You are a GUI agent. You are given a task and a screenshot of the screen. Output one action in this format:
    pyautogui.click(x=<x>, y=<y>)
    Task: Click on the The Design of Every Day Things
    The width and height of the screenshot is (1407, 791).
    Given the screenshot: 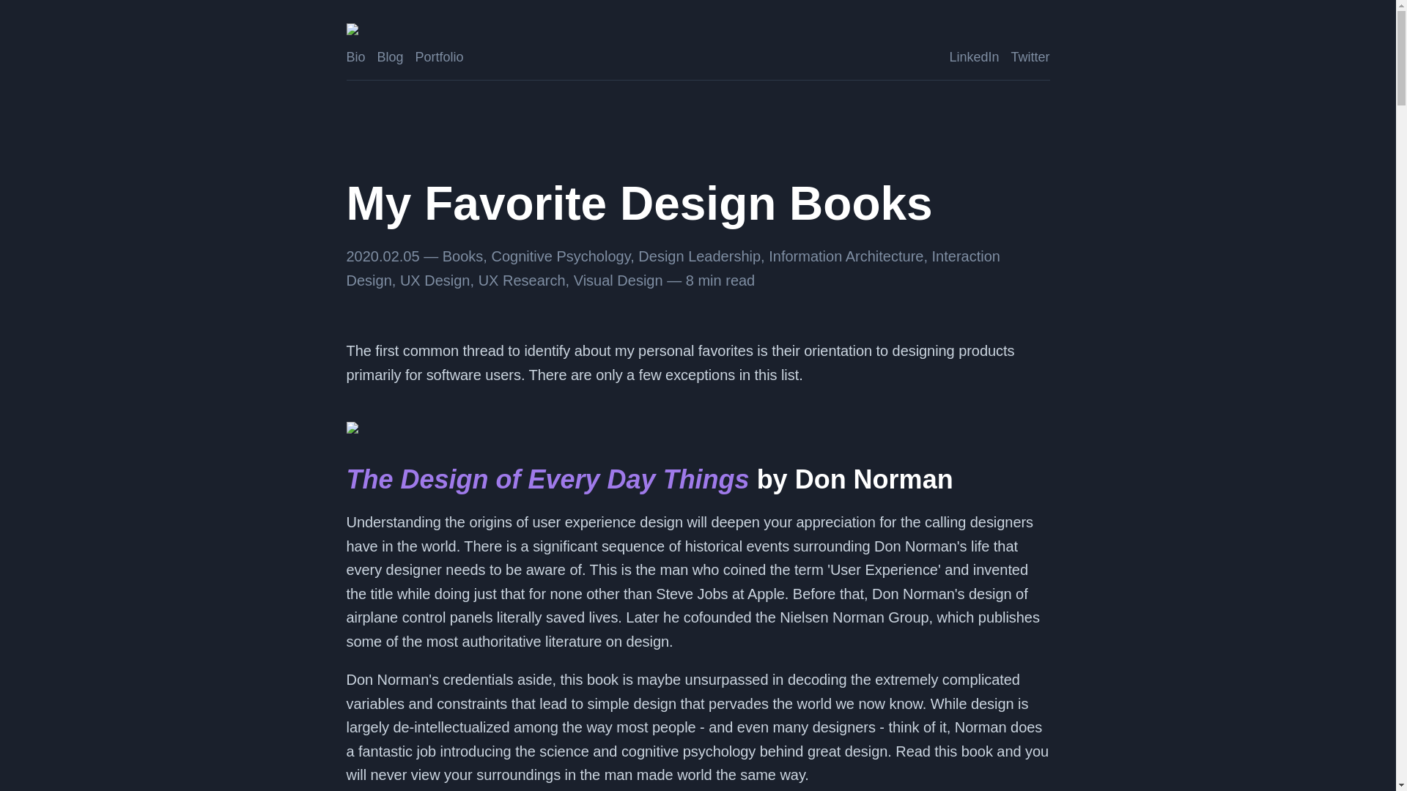 What is the action you would take?
    pyautogui.click(x=547, y=479)
    